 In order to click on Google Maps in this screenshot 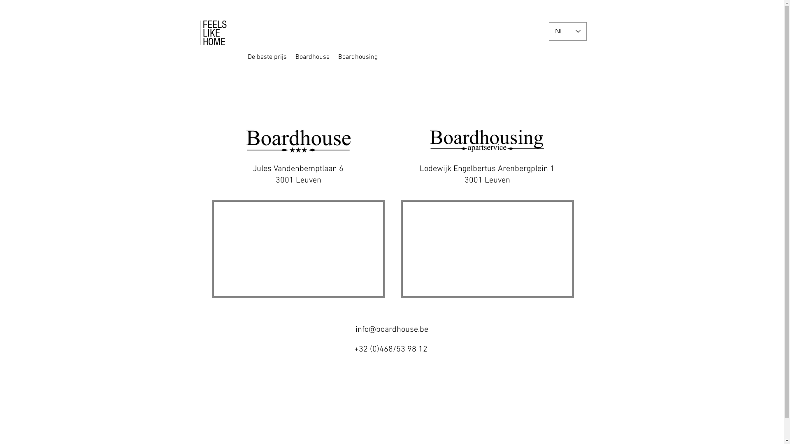, I will do `click(487, 249)`.